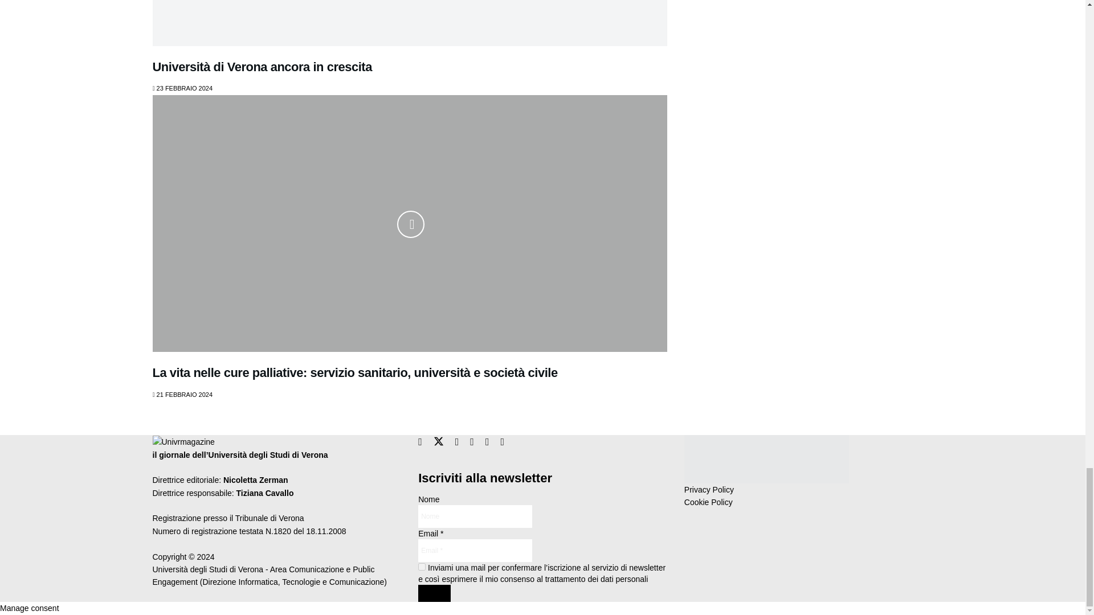 This screenshot has width=1094, height=615. Describe the element at coordinates (434, 593) in the screenshot. I see `Iscriviti` at that location.